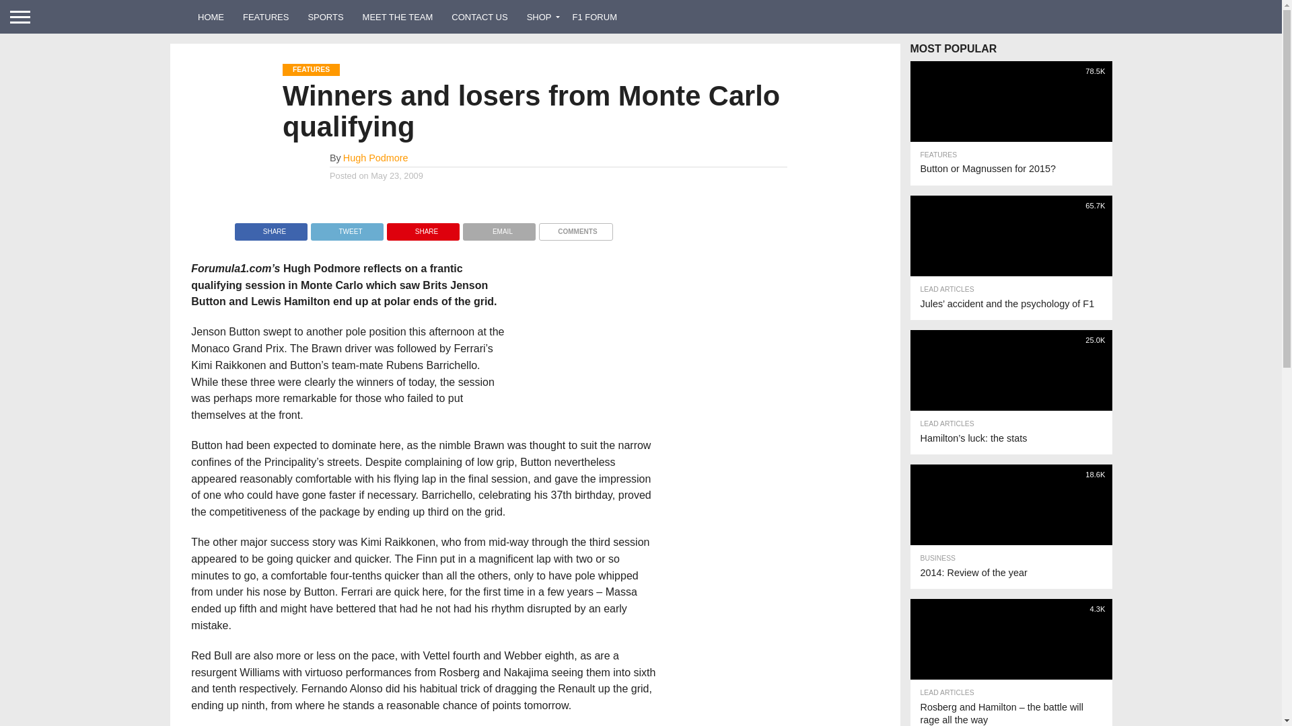  I want to click on Pin This Post, so click(423, 227).